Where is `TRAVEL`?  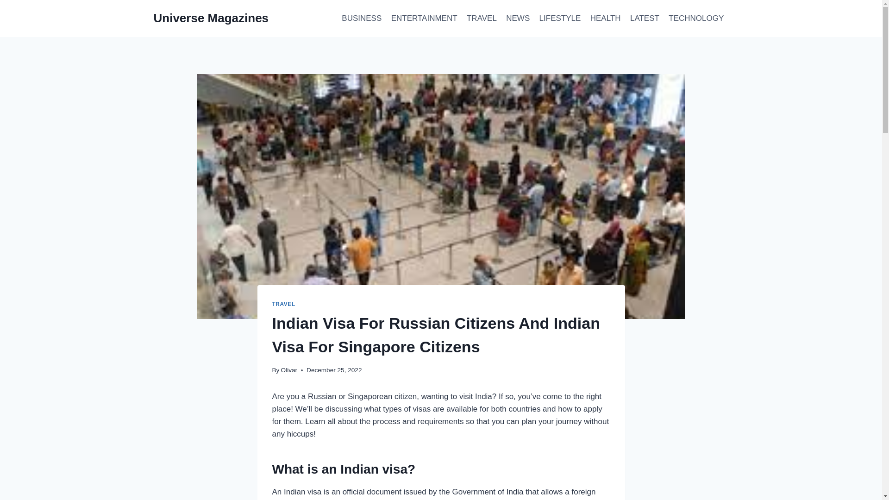 TRAVEL is located at coordinates (482, 19).